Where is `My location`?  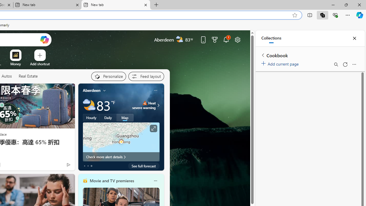
My location is located at coordinates (104, 90).